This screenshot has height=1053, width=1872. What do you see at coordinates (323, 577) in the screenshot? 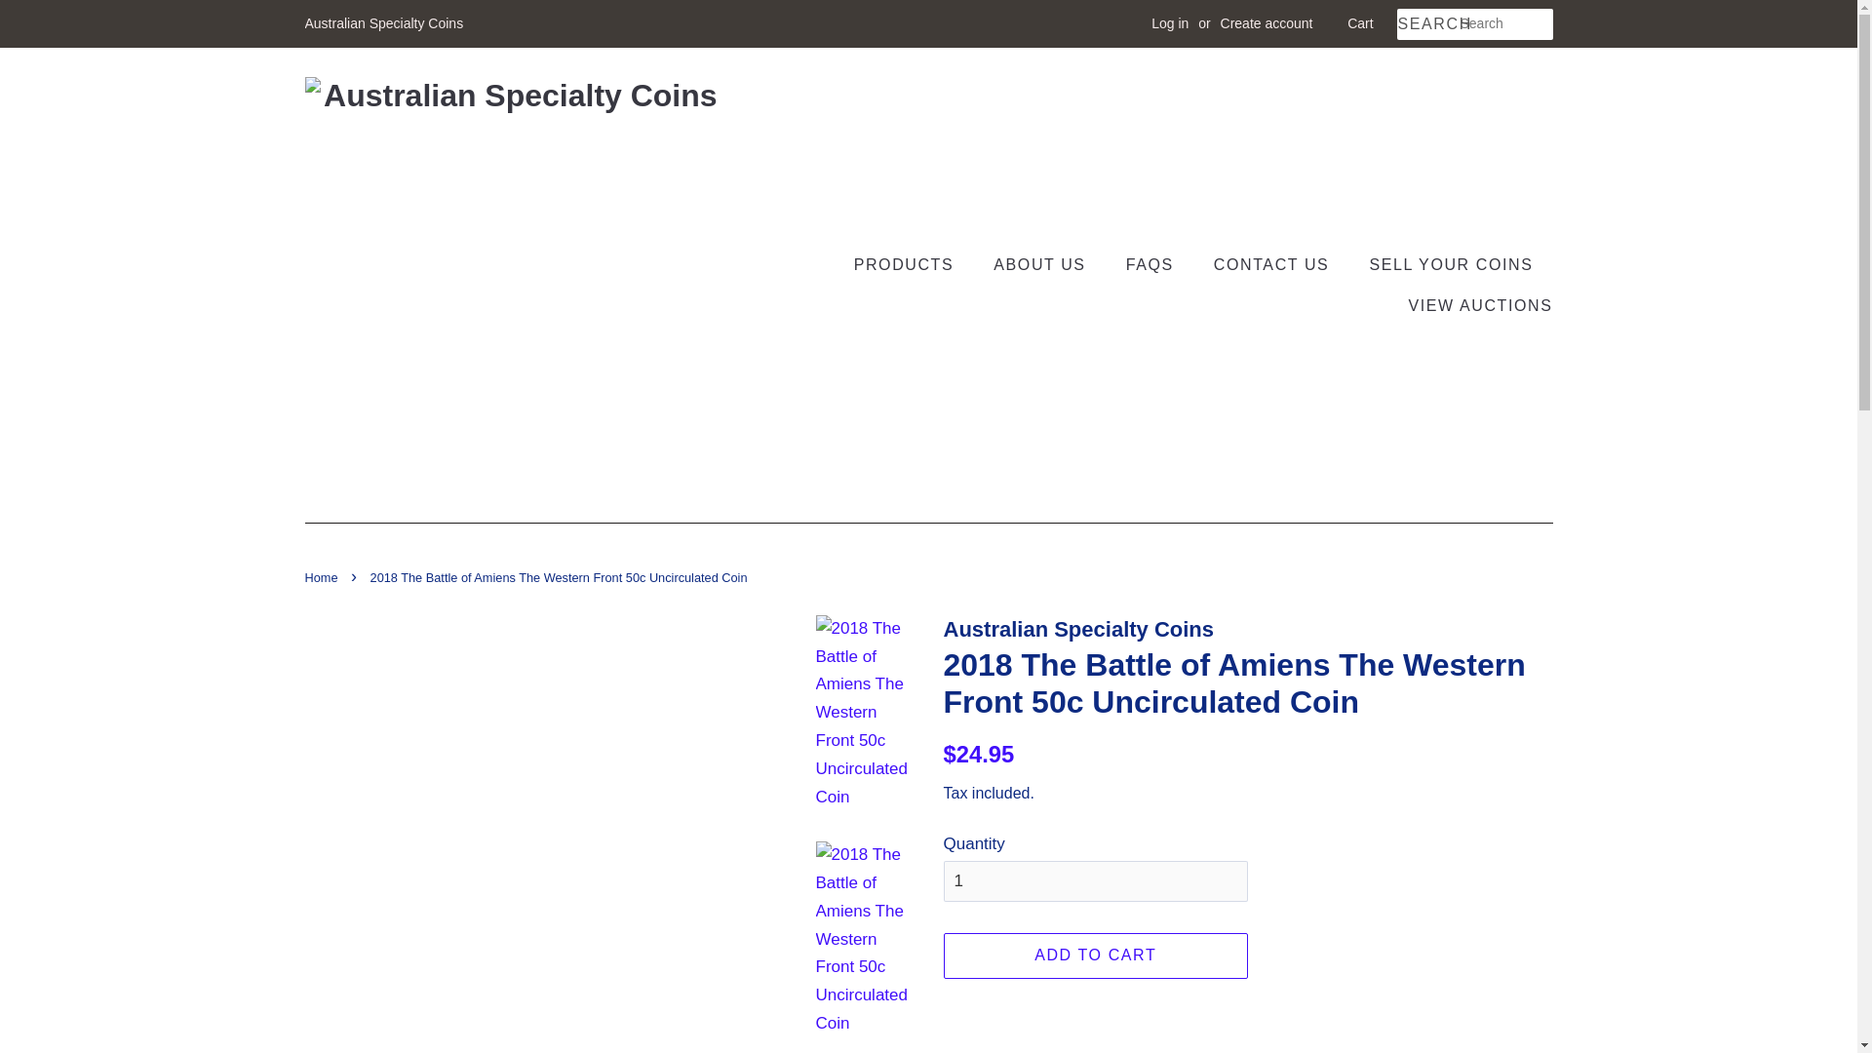
I see `Back to the frontpage` at bounding box center [323, 577].